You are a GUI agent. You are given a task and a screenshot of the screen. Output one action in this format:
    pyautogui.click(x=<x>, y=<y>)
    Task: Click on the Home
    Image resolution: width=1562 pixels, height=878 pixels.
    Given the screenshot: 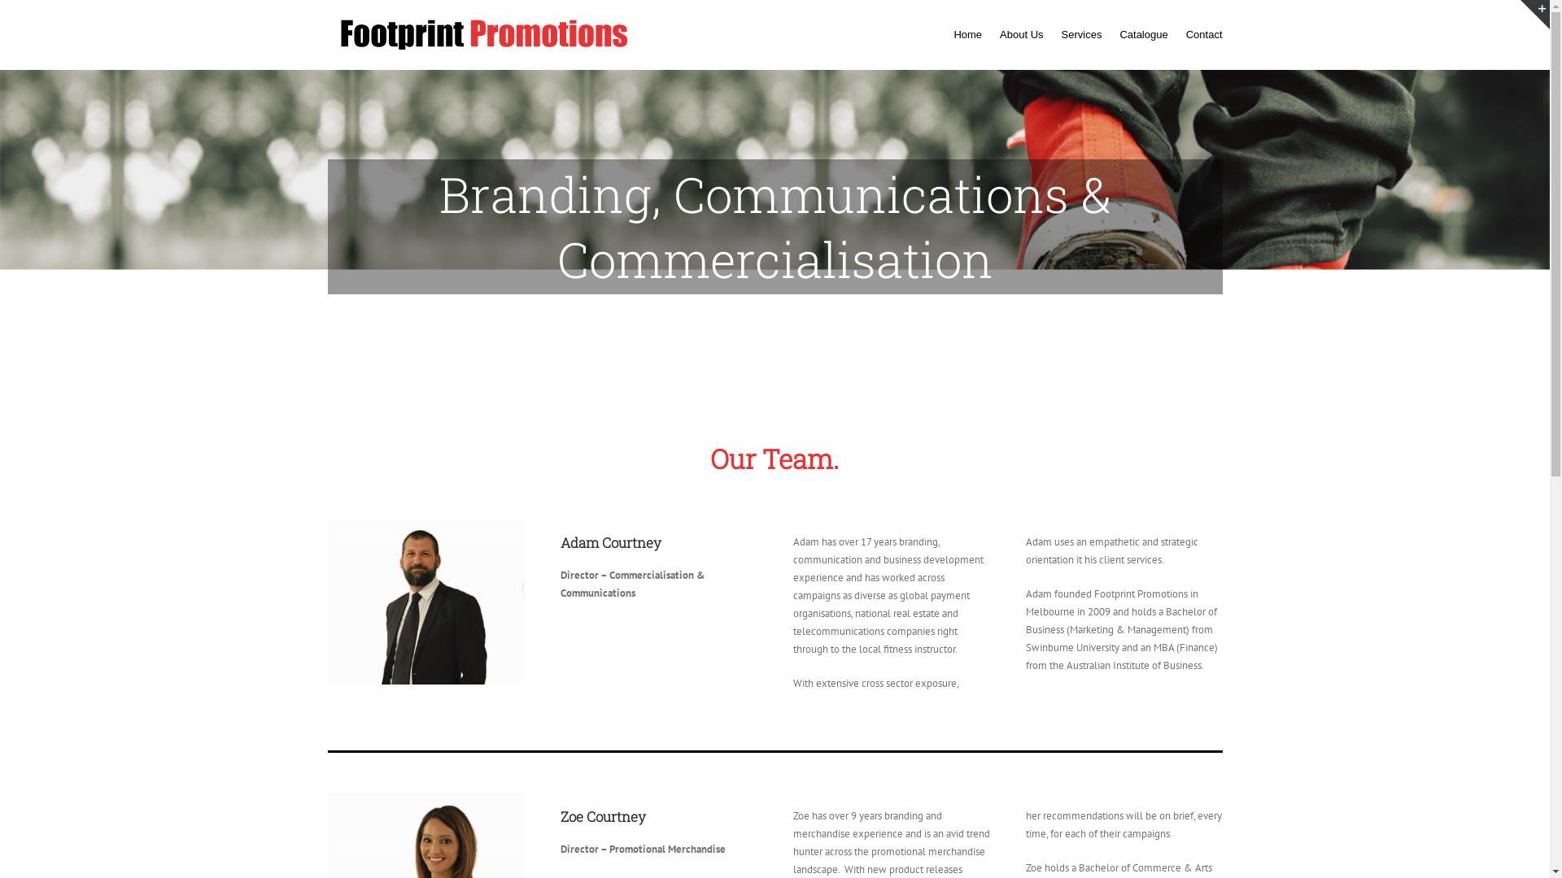 What is the action you would take?
    pyautogui.click(x=968, y=35)
    